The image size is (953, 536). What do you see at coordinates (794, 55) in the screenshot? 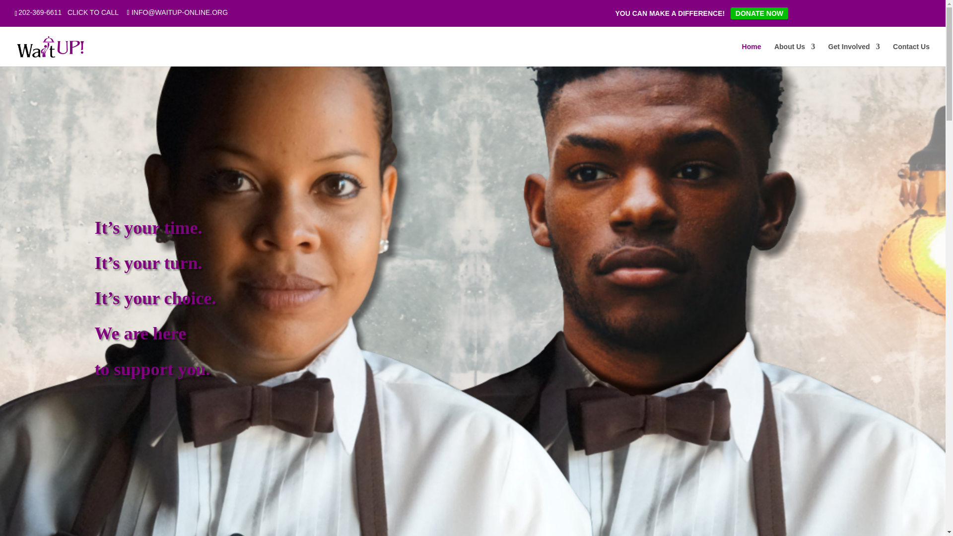
I see `About Us` at bounding box center [794, 55].